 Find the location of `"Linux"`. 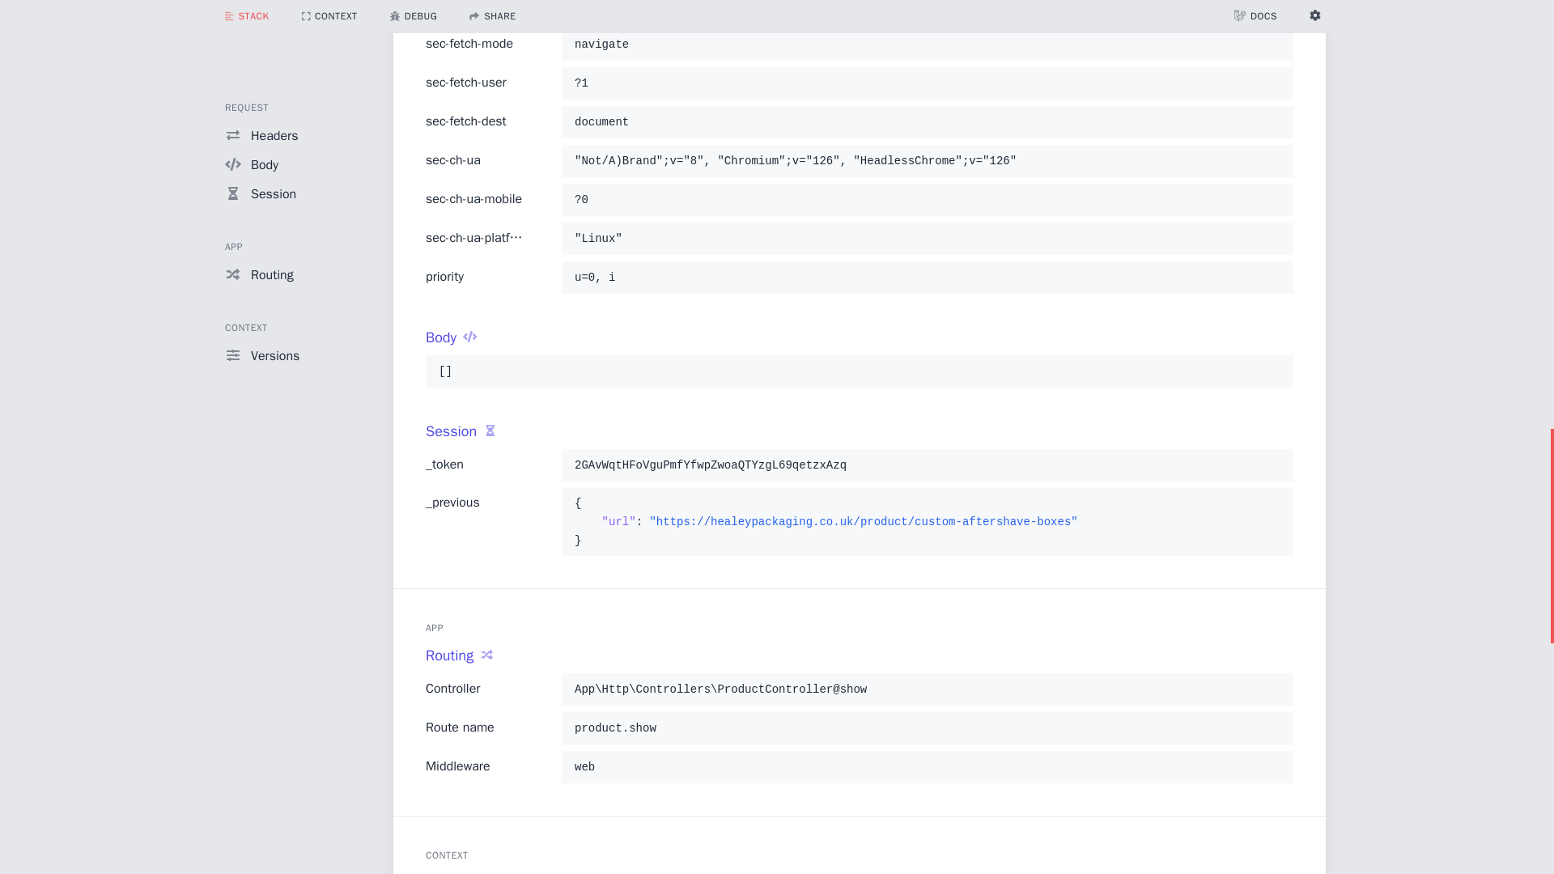

"Linux" is located at coordinates (927, 238).